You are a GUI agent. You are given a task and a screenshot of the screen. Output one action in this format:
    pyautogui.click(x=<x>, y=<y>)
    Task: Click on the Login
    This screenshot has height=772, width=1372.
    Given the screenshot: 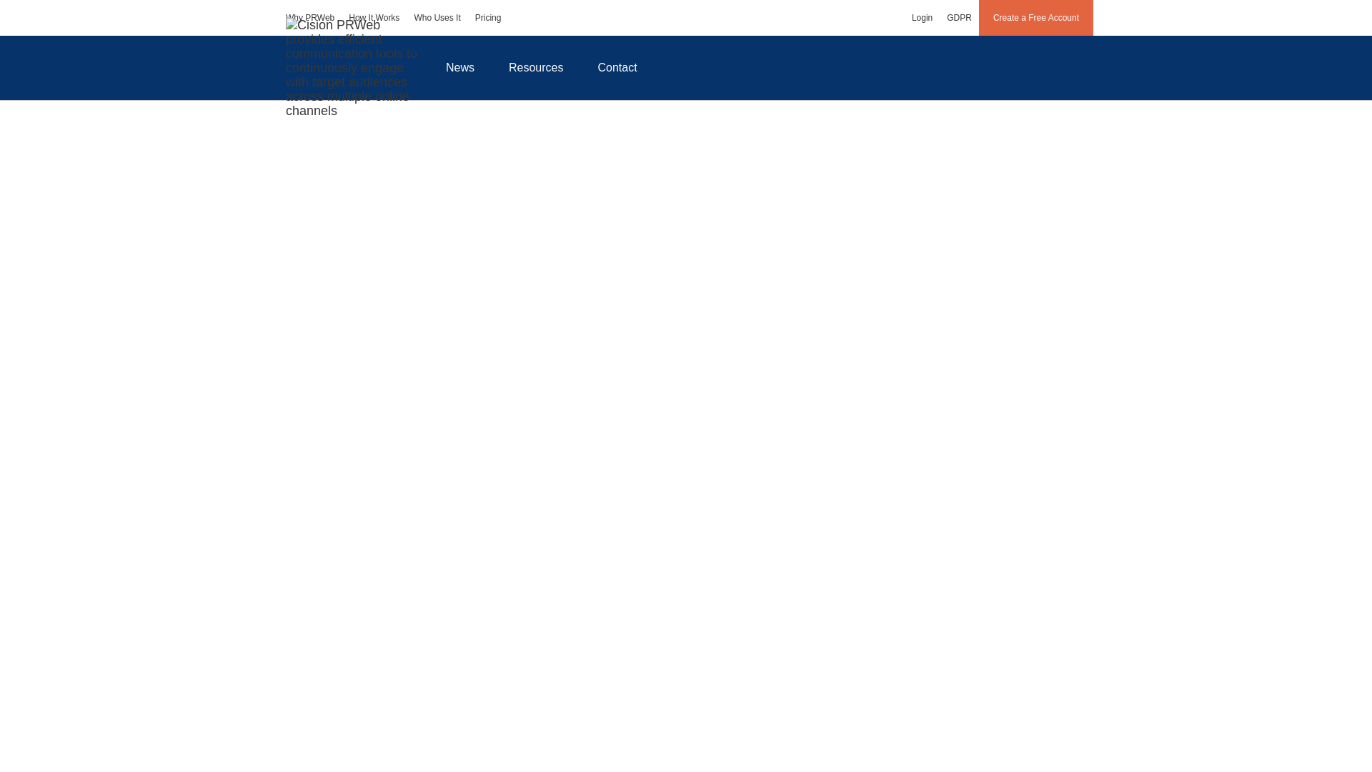 What is the action you would take?
    pyautogui.click(x=922, y=17)
    